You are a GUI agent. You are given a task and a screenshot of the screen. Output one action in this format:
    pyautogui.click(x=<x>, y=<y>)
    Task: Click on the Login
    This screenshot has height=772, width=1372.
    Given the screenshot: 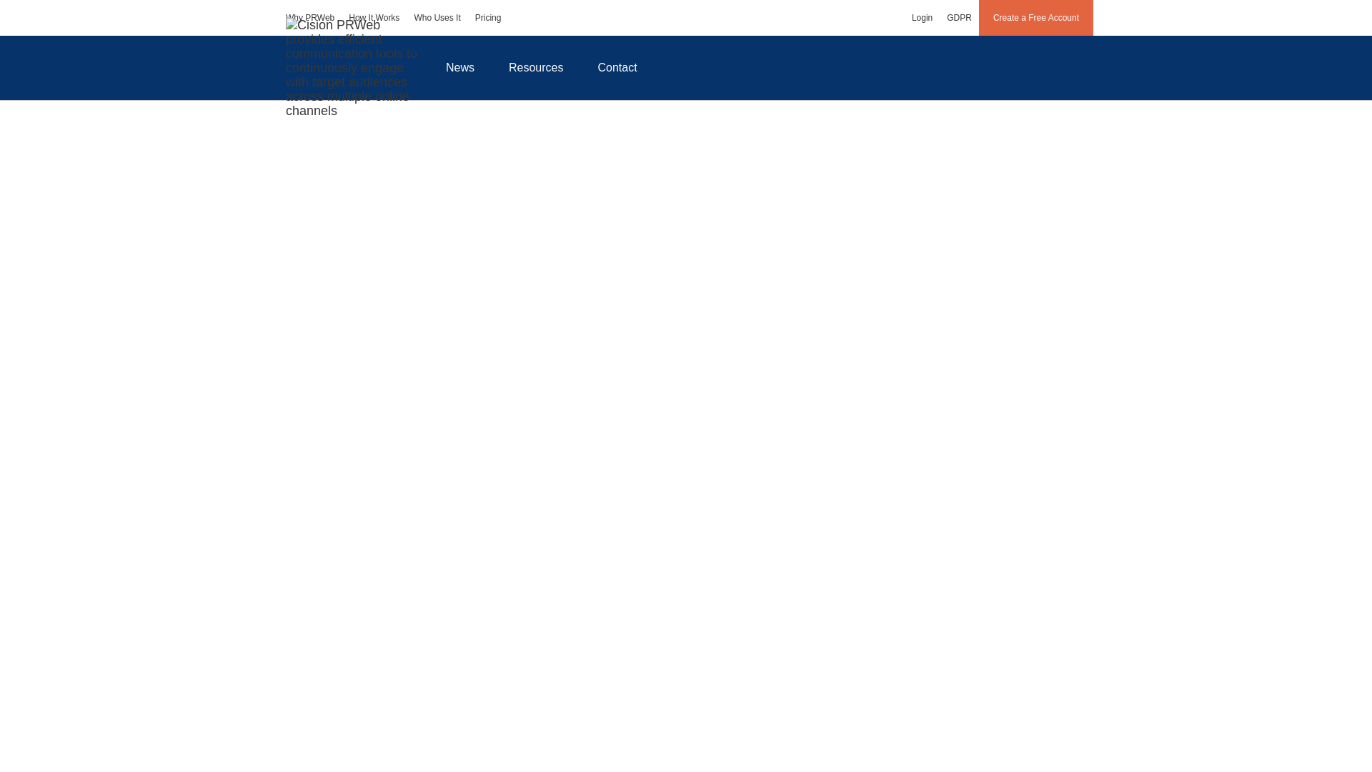 What is the action you would take?
    pyautogui.click(x=922, y=17)
    